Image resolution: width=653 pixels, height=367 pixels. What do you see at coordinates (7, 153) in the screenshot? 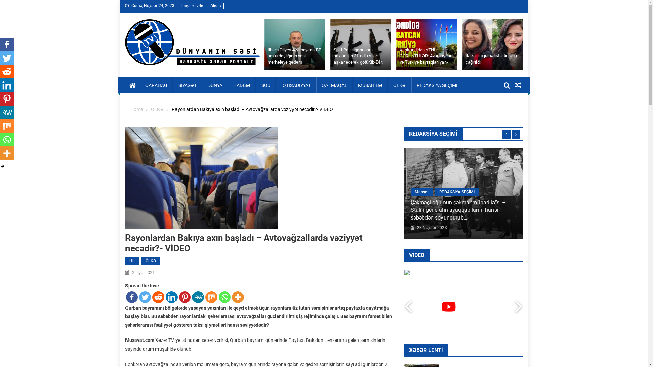
I see `More` at bounding box center [7, 153].